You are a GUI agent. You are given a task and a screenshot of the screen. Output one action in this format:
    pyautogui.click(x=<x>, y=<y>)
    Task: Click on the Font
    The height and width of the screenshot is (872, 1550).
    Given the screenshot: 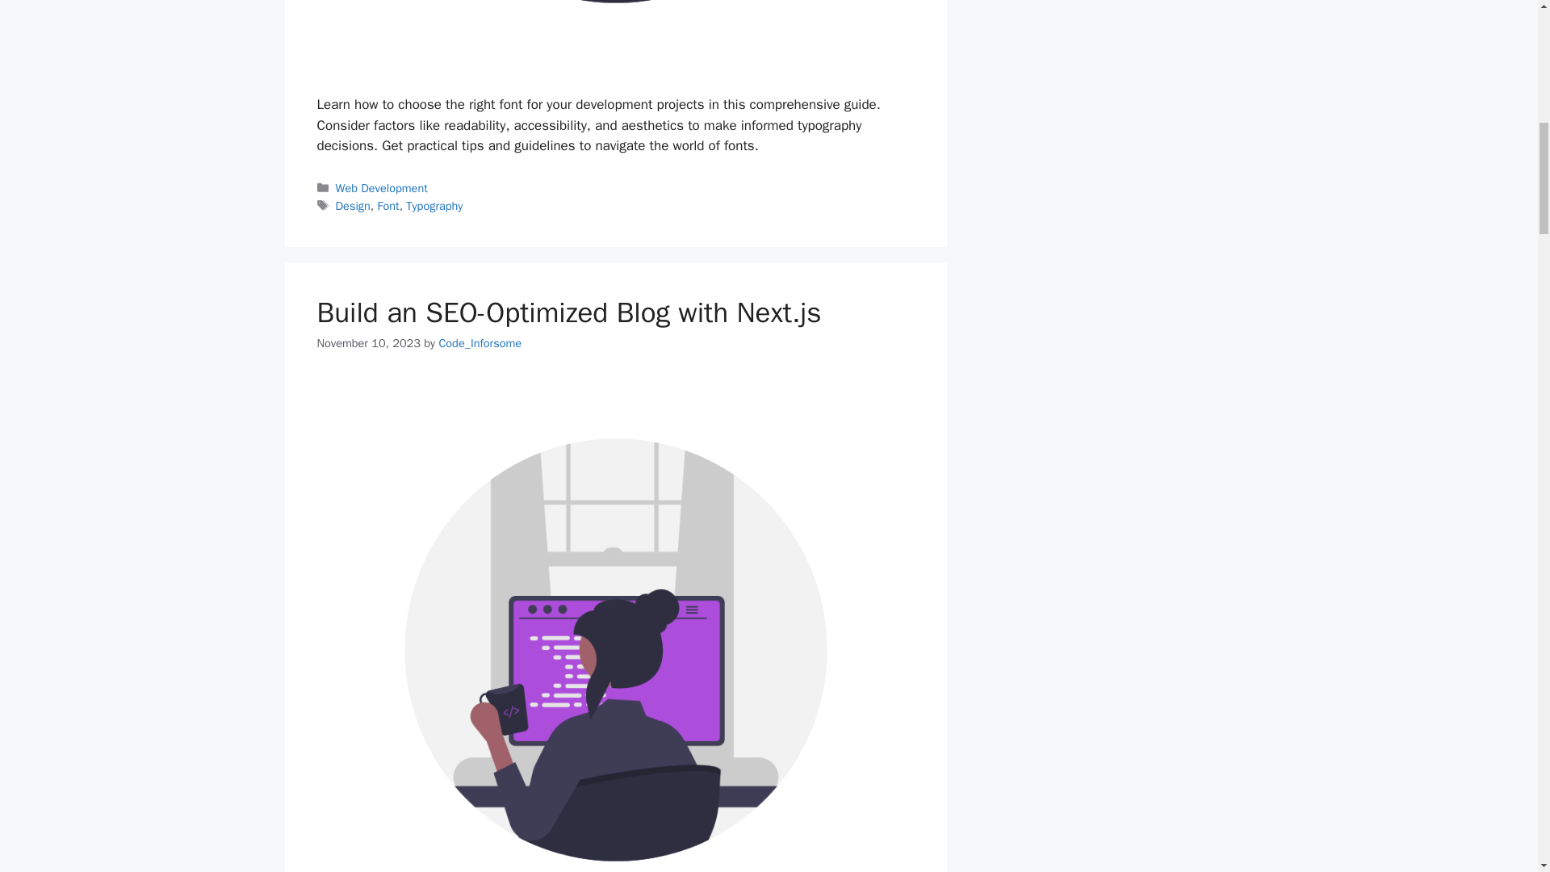 What is the action you would take?
    pyautogui.click(x=389, y=205)
    